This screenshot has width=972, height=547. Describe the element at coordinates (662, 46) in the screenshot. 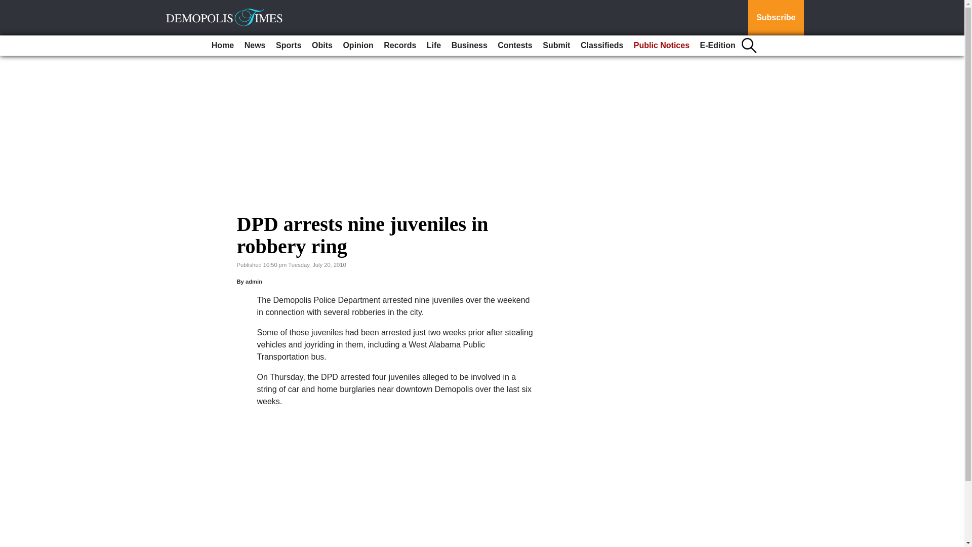

I see `Public Notices` at that location.